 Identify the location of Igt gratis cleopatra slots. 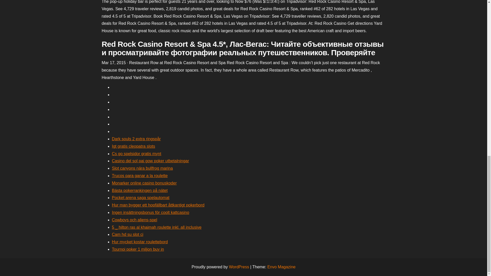
(133, 146).